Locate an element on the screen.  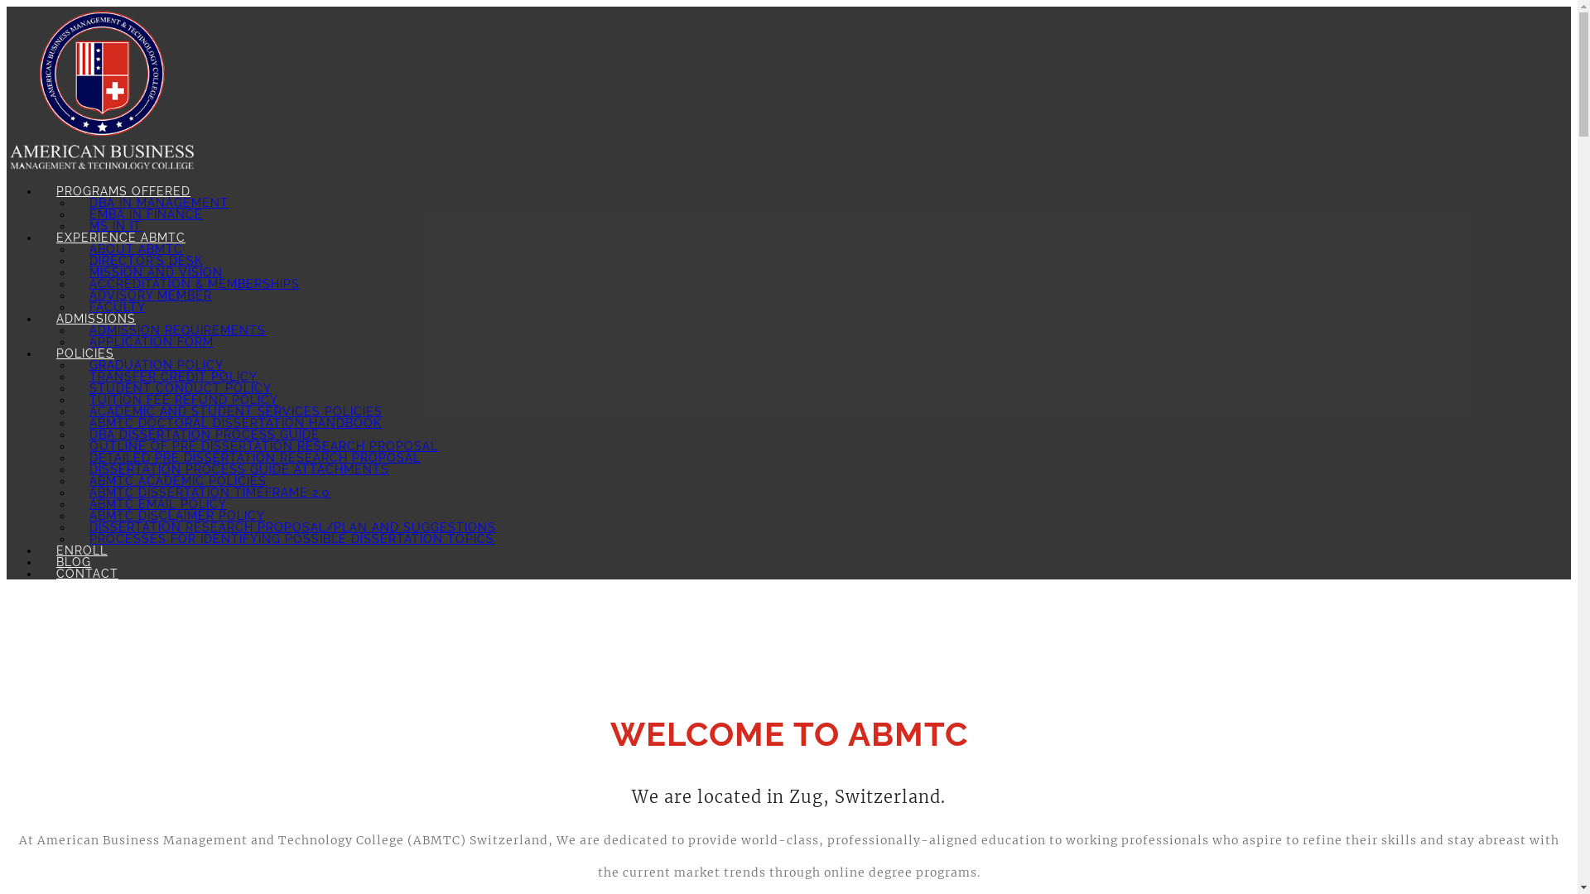
CONTACT is located at coordinates (88, 574).